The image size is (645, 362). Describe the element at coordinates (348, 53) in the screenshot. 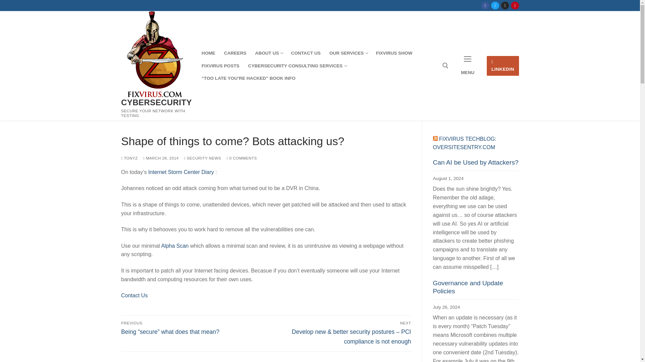

I see `CAREERS` at that location.